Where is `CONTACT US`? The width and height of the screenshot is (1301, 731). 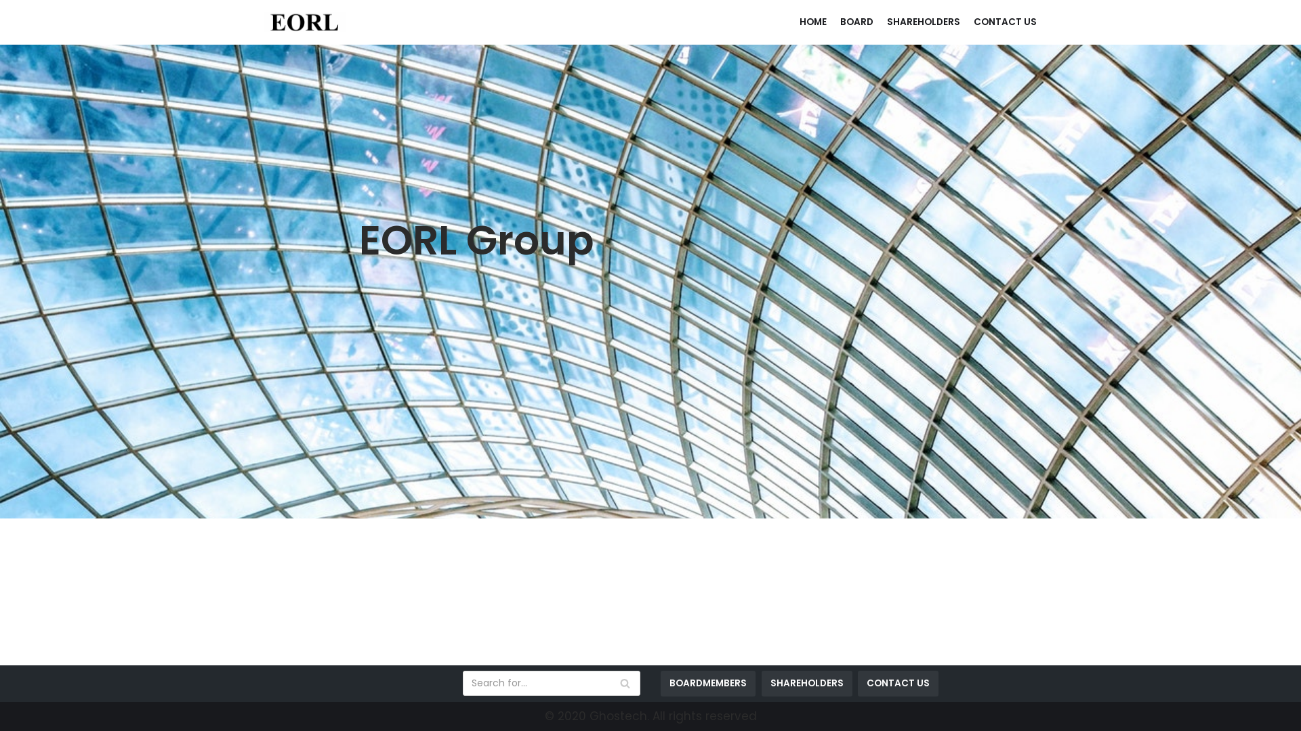 CONTACT US is located at coordinates (1006, 22).